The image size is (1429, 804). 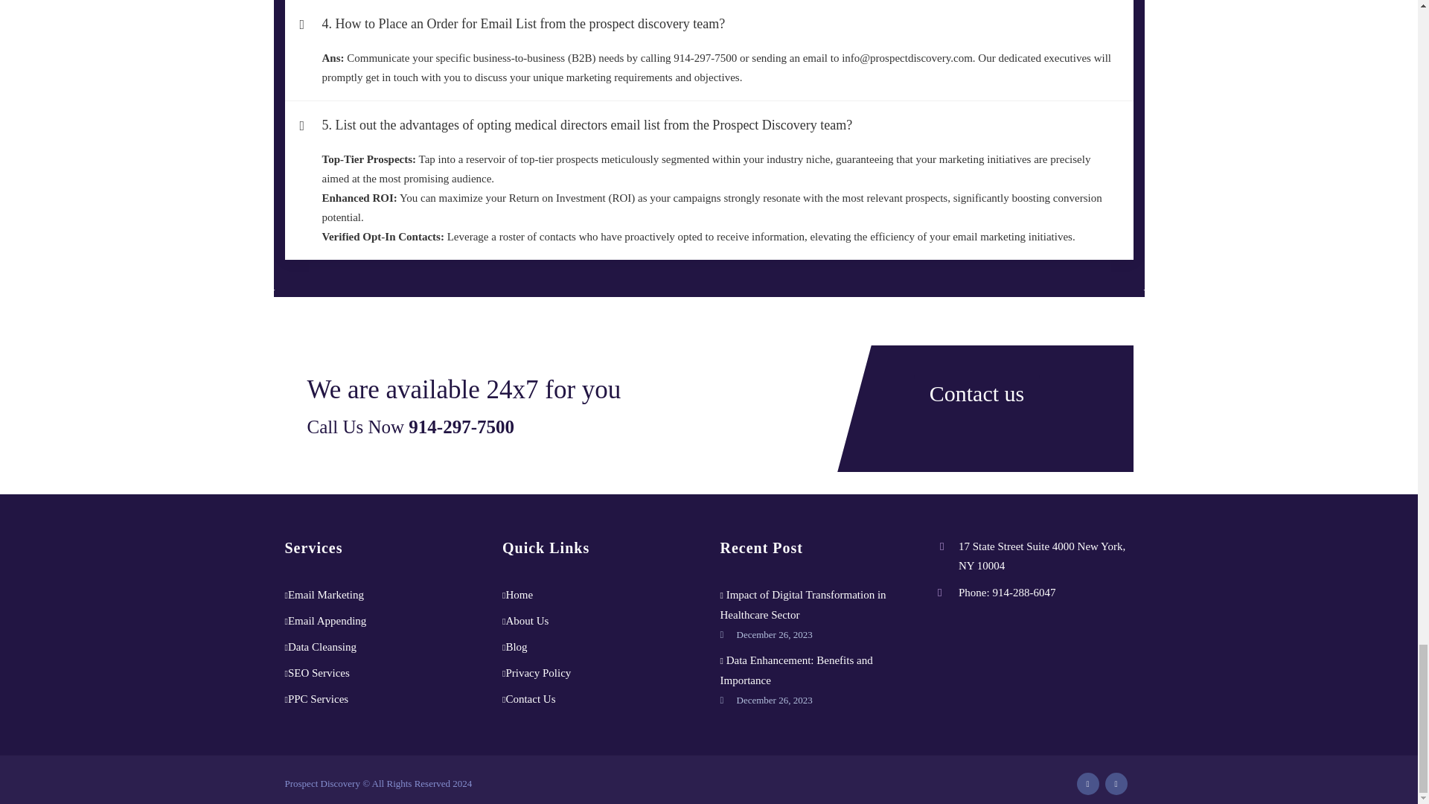 I want to click on Blog, so click(x=517, y=646).